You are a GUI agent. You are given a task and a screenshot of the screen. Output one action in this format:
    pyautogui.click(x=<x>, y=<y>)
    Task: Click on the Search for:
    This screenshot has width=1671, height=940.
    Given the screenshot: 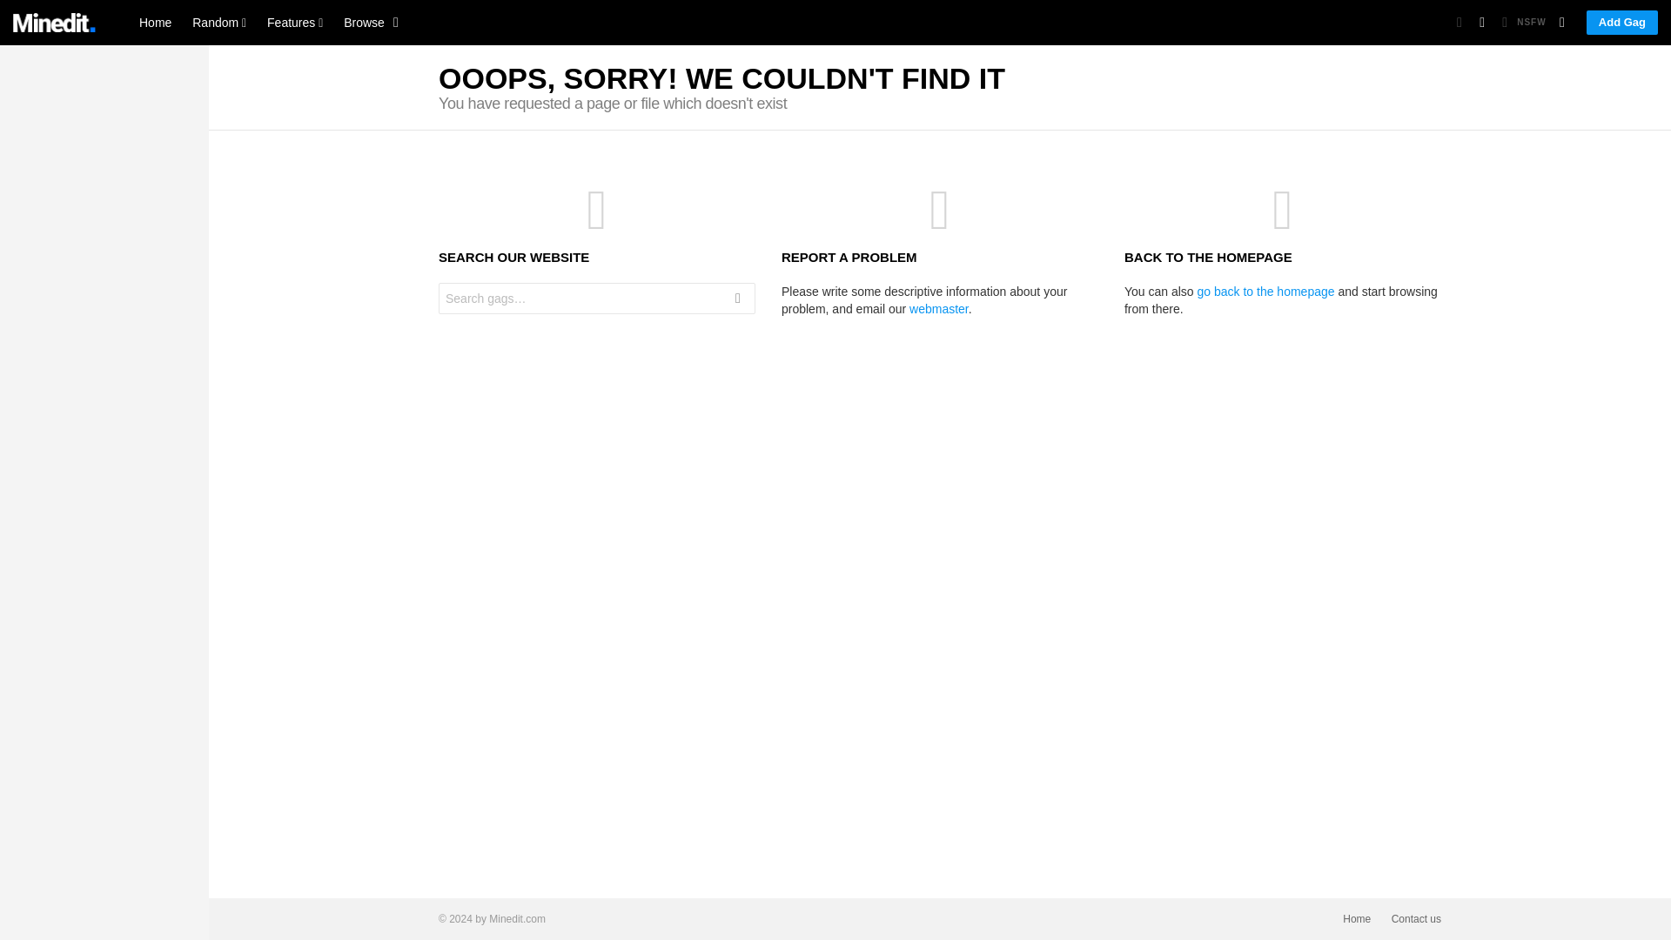 What is the action you would take?
    pyautogui.click(x=596, y=298)
    